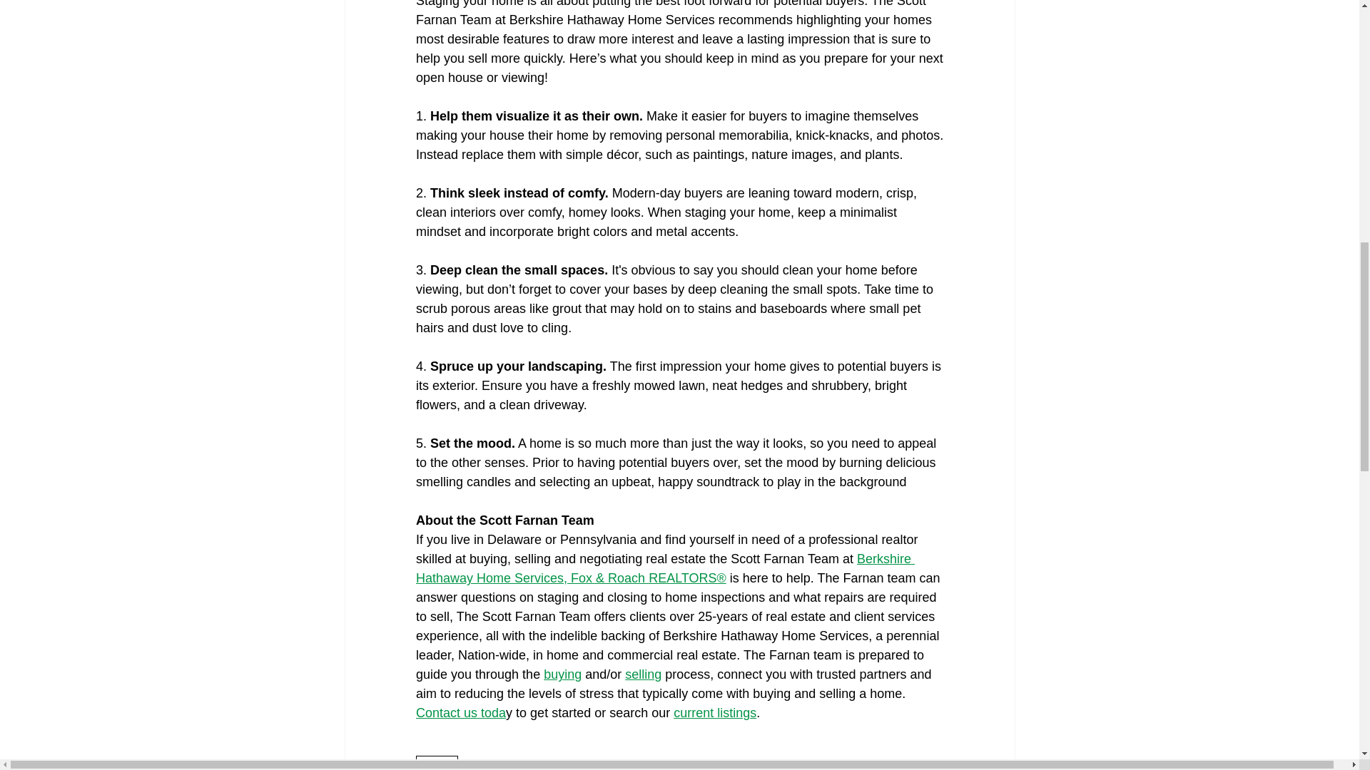 This screenshot has width=1370, height=770. What do you see at coordinates (715, 713) in the screenshot?
I see `current listings` at bounding box center [715, 713].